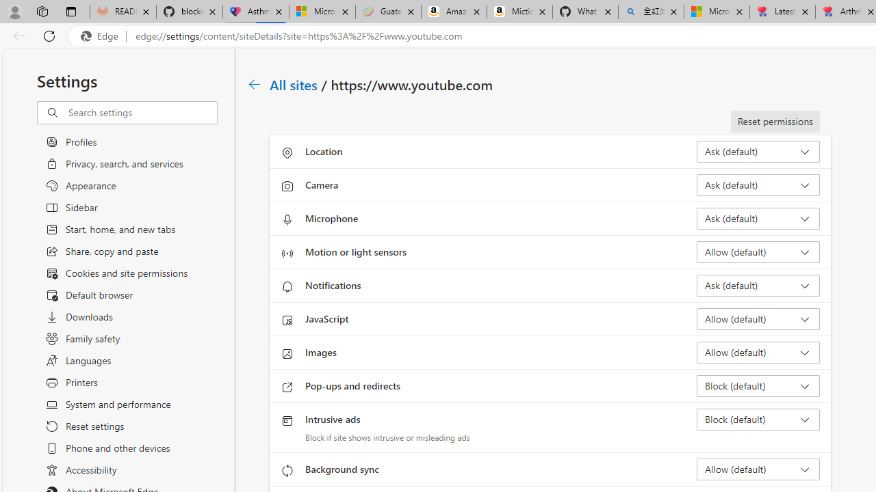 This screenshot has width=876, height=492. I want to click on Notifications Ask (default), so click(758, 286).